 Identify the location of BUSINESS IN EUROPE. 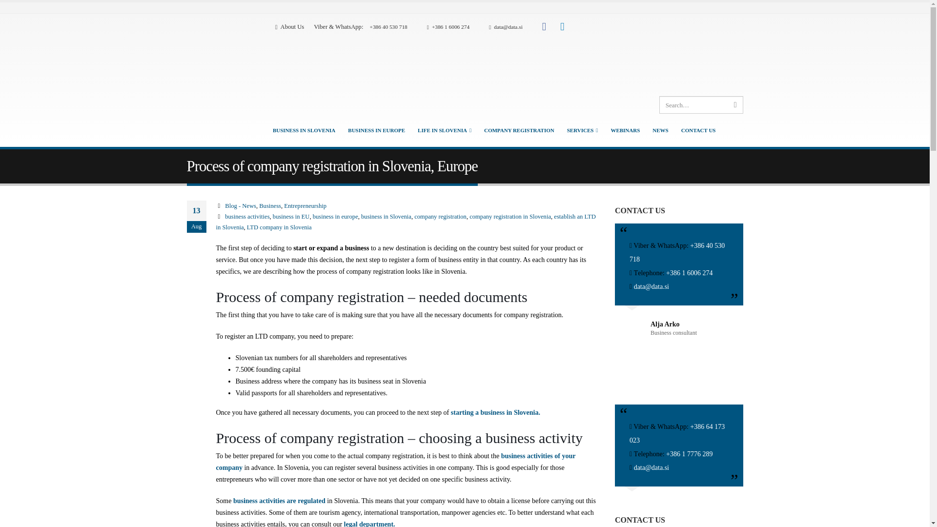
(376, 130).